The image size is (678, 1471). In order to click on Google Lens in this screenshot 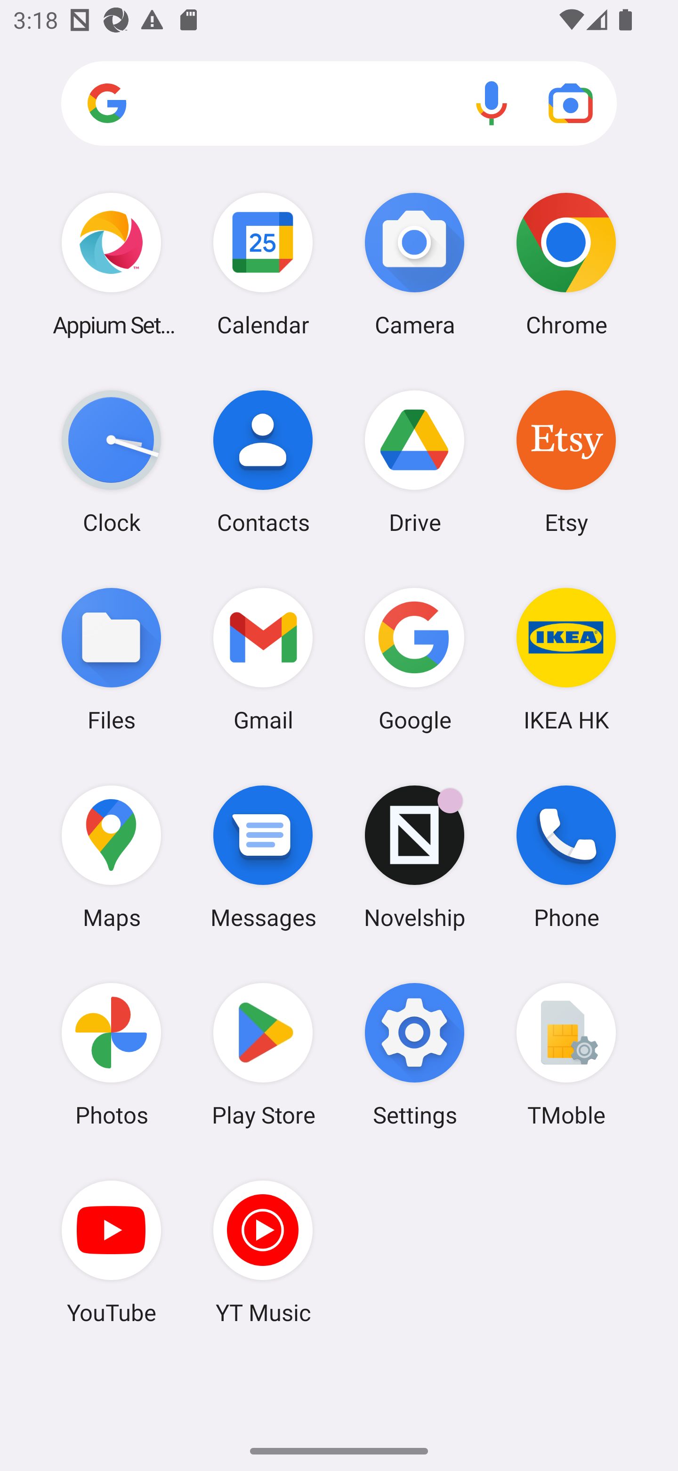, I will do `click(571, 103)`.